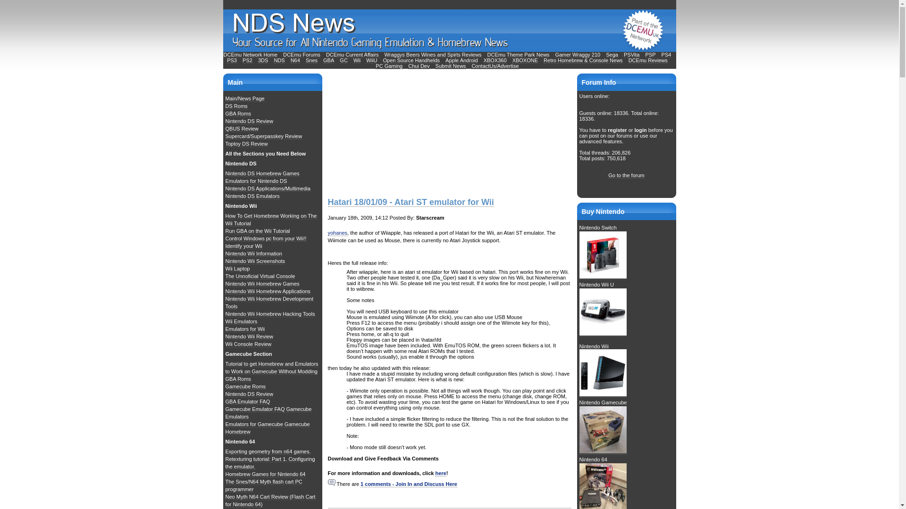 The width and height of the screenshot is (906, 509). What do you see at coordinates (295, 60) in the screenshot?
I see `N64` at bounding box center [295, 60].